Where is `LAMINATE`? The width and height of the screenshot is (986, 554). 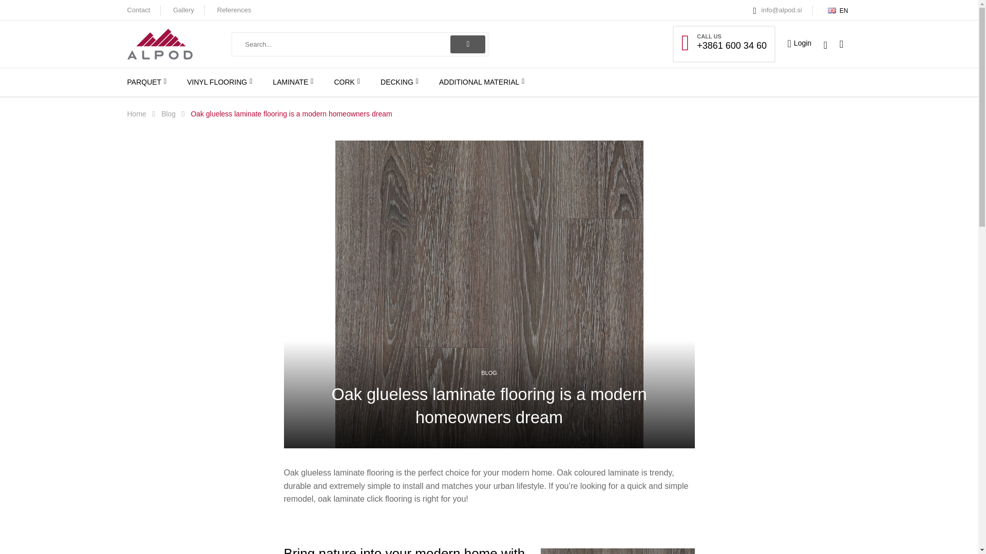 LAMINATE is located at coordinates (293, 82).